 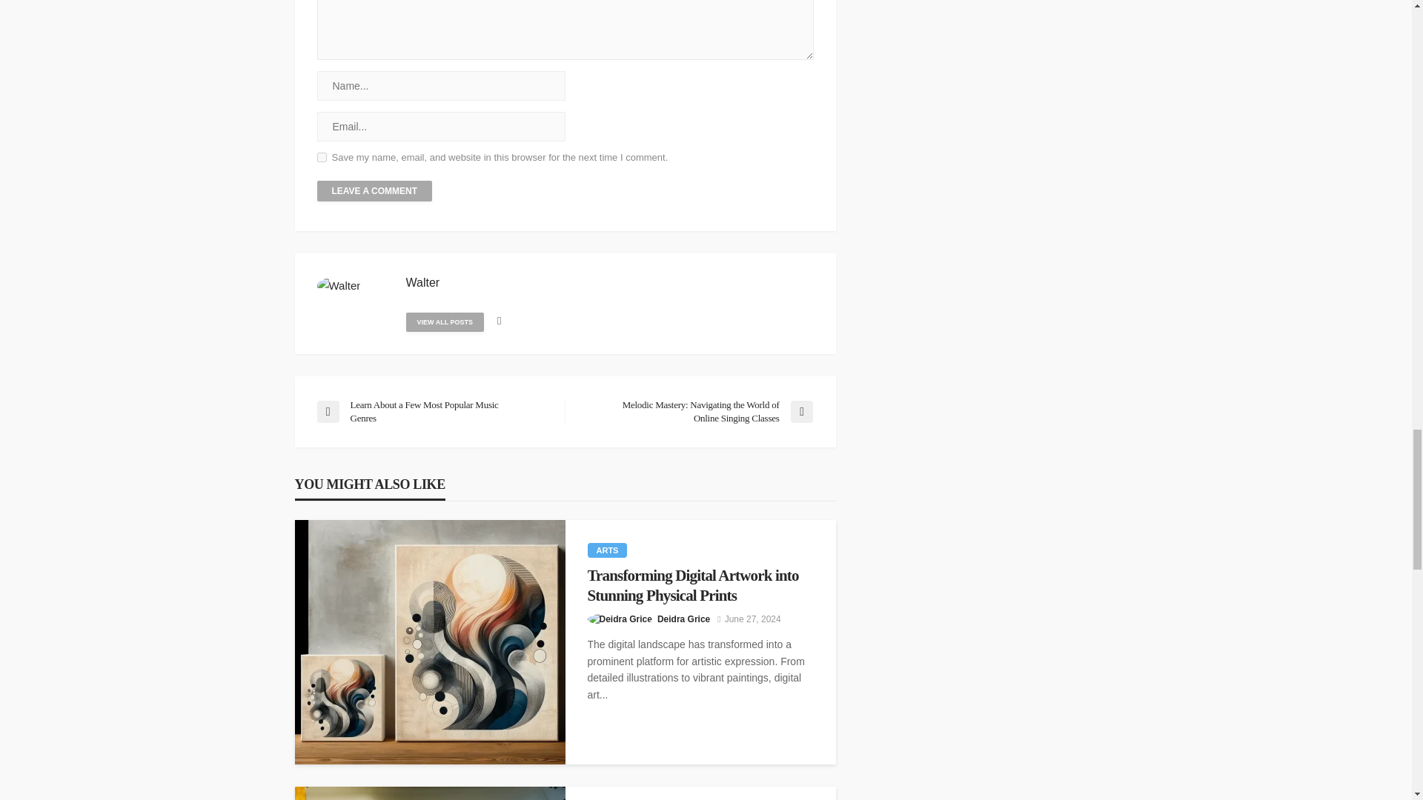 I want to click on Learn About a Few Most Popular Music Genres, so click(x=433, y=411).